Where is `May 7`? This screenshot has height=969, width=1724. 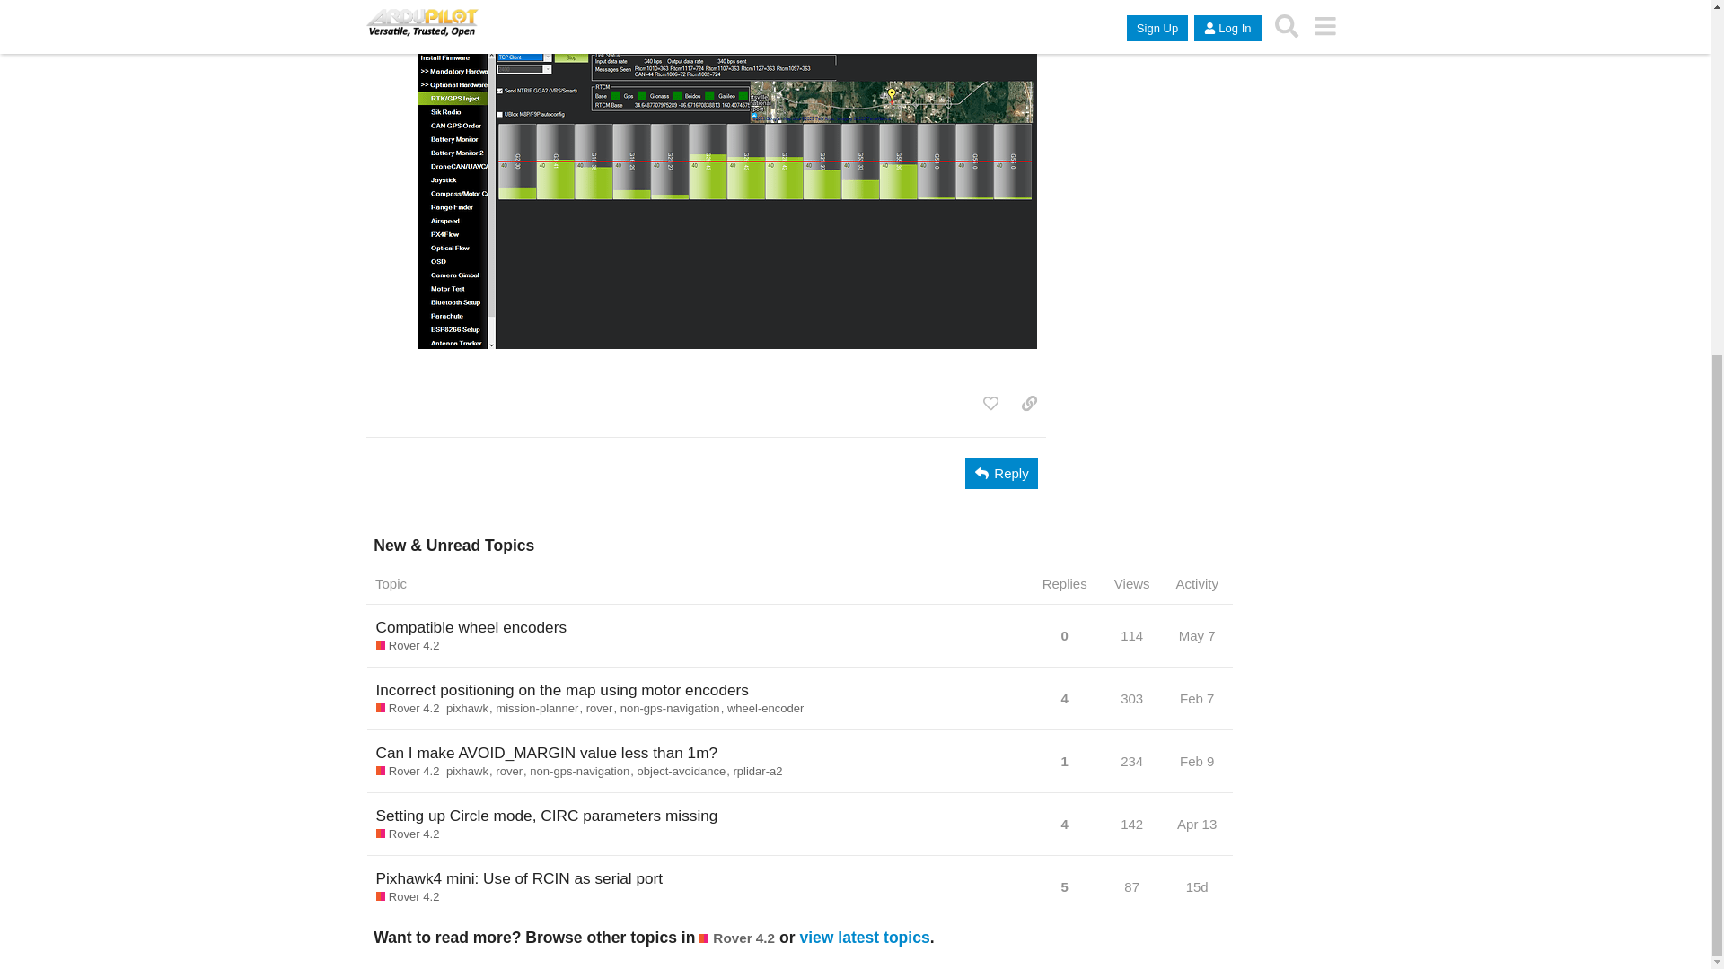 May 7 is located at coordinates (1197, 635).